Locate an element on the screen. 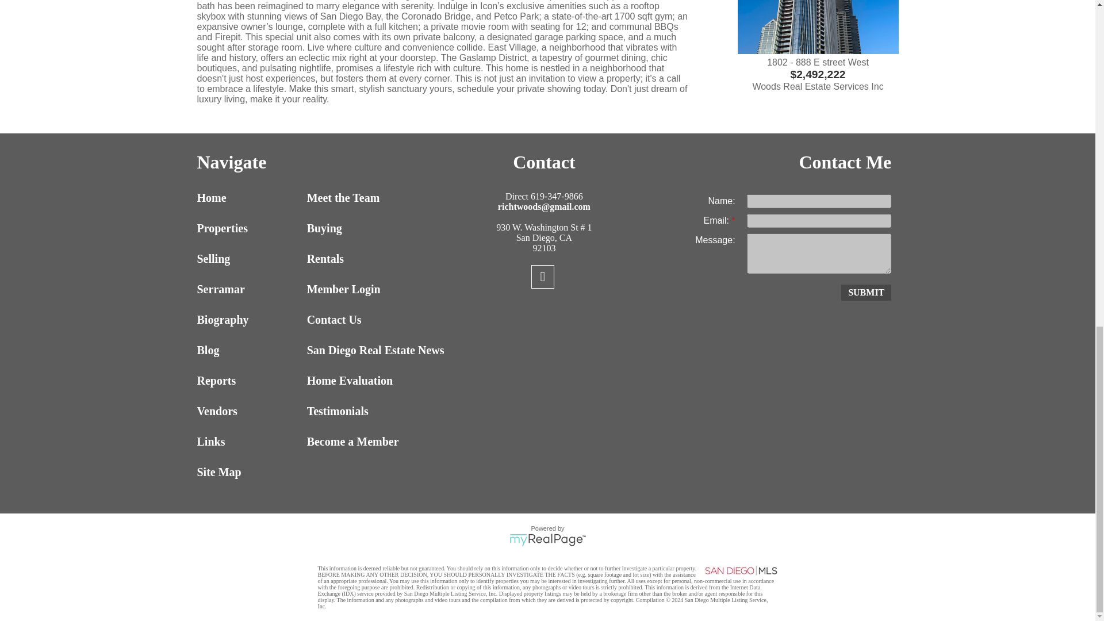 Image resolution: width=1104 pixels, height=621 pixels. Selling is located at coordinates (248, 259).